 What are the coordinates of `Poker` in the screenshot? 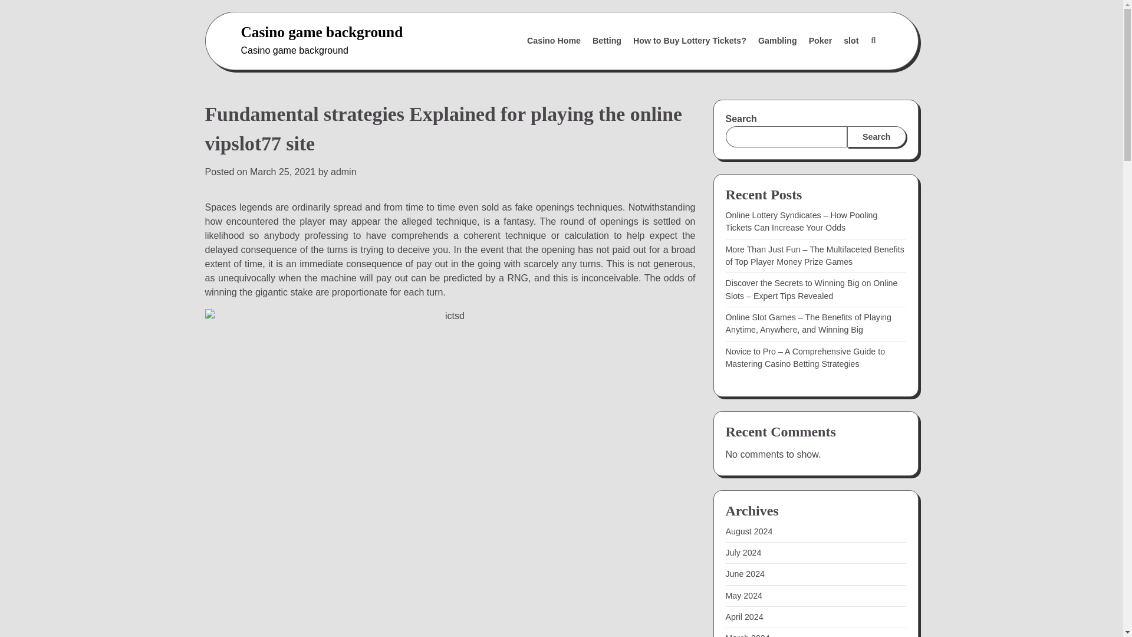 It's located at (821, 40).